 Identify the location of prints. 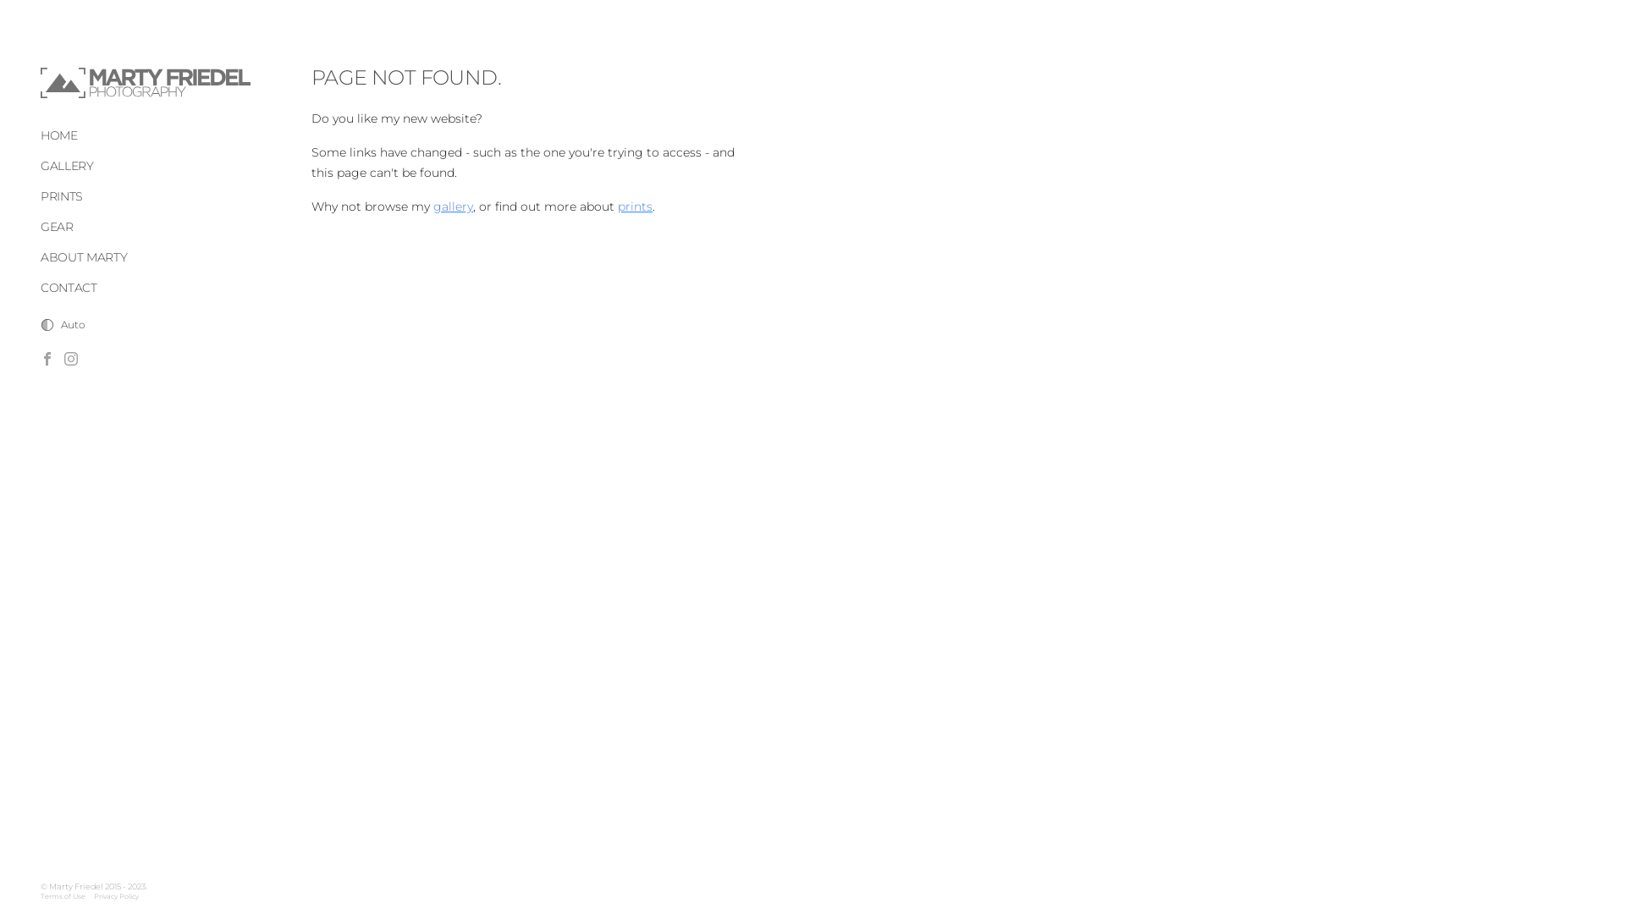
(635, 206).